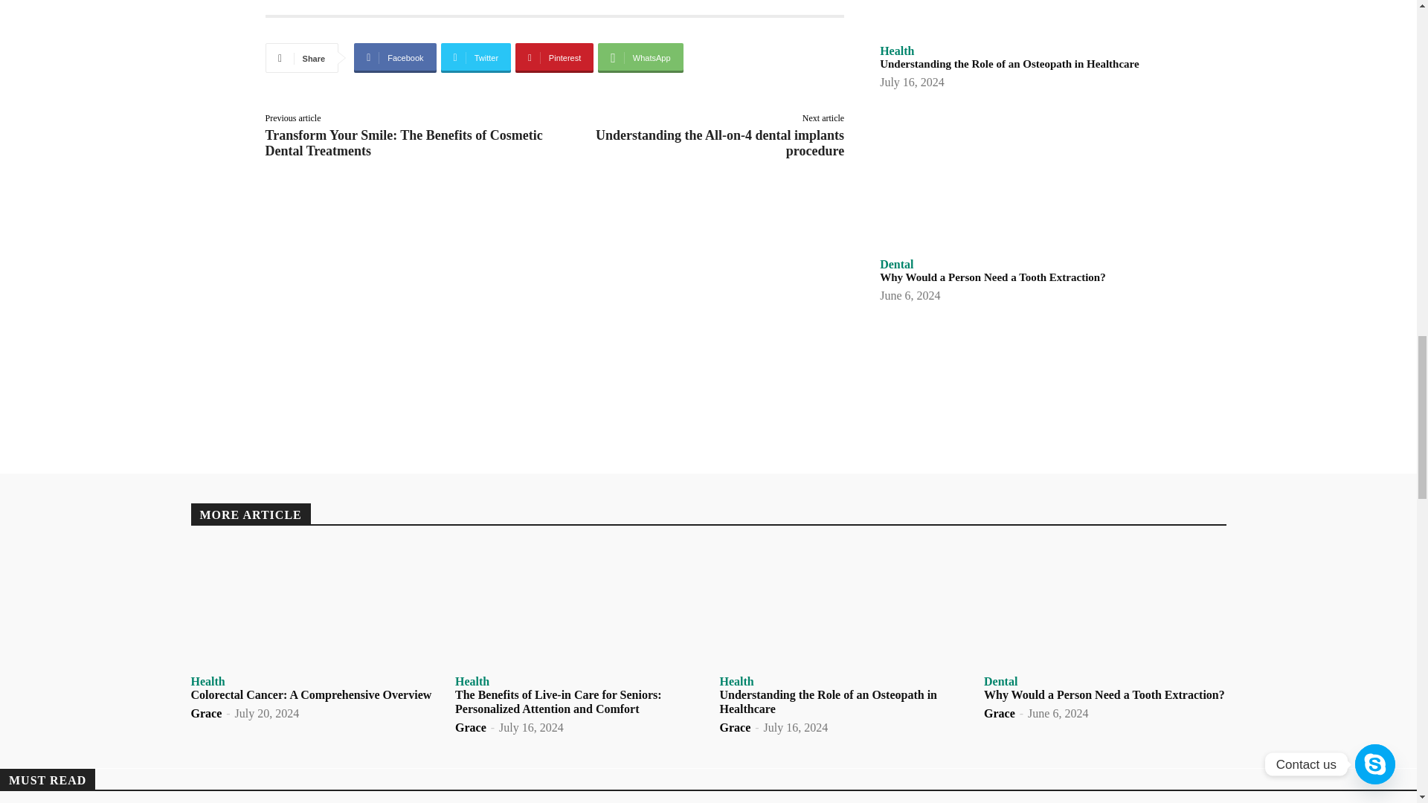  Describe the element at coordinates (394, 58) in the screenshot. I see `Facebook` at that location.